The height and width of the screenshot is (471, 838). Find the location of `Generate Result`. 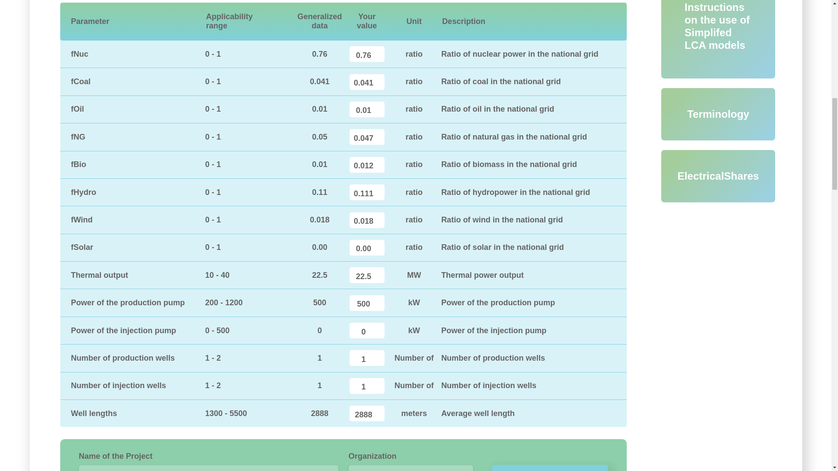

Generate Result is located at coordinates (550, 468).